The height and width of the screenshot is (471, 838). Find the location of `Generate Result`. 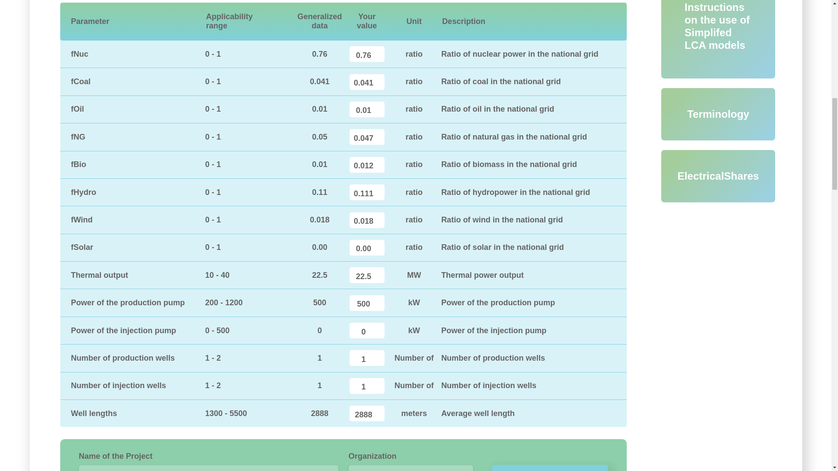

Generate Result is located at coordinates (550, 468).